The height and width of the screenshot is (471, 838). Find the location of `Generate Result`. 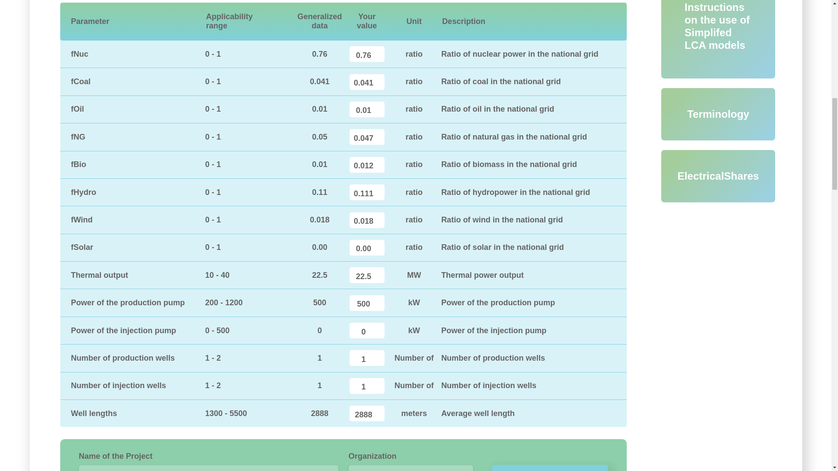

Generate Result is located at coordinates (550, 468).